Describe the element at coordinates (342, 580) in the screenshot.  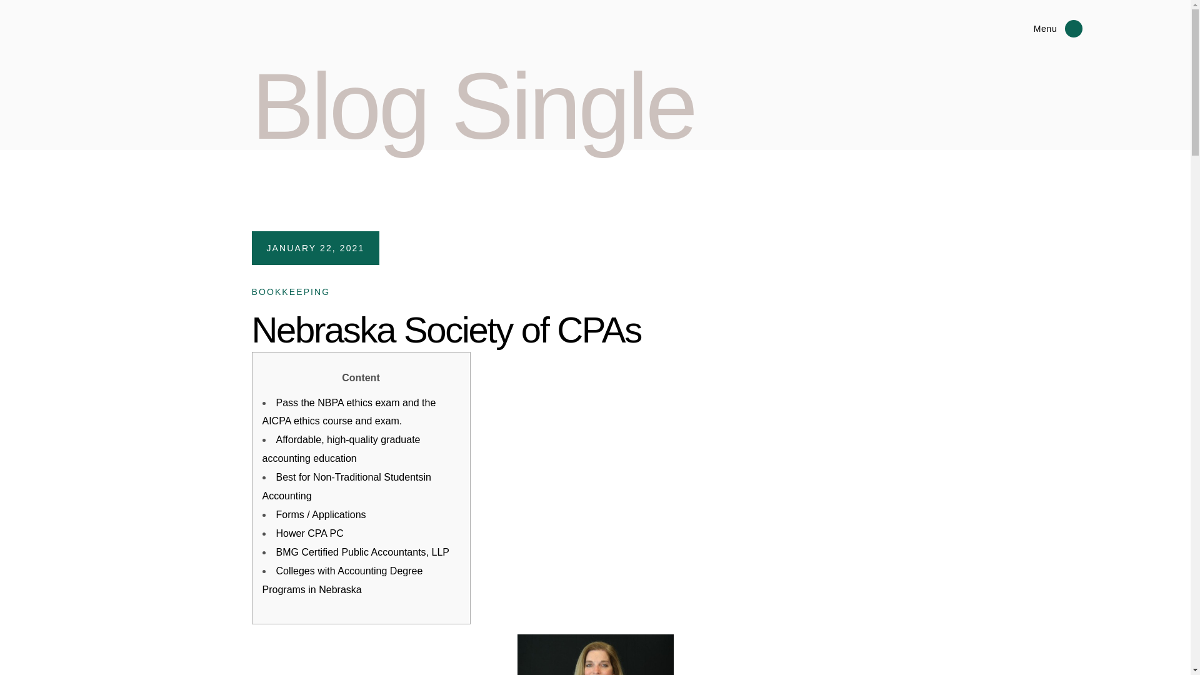
I see `Colleges with Accounting Degree Programs in Nebraska` at that location.